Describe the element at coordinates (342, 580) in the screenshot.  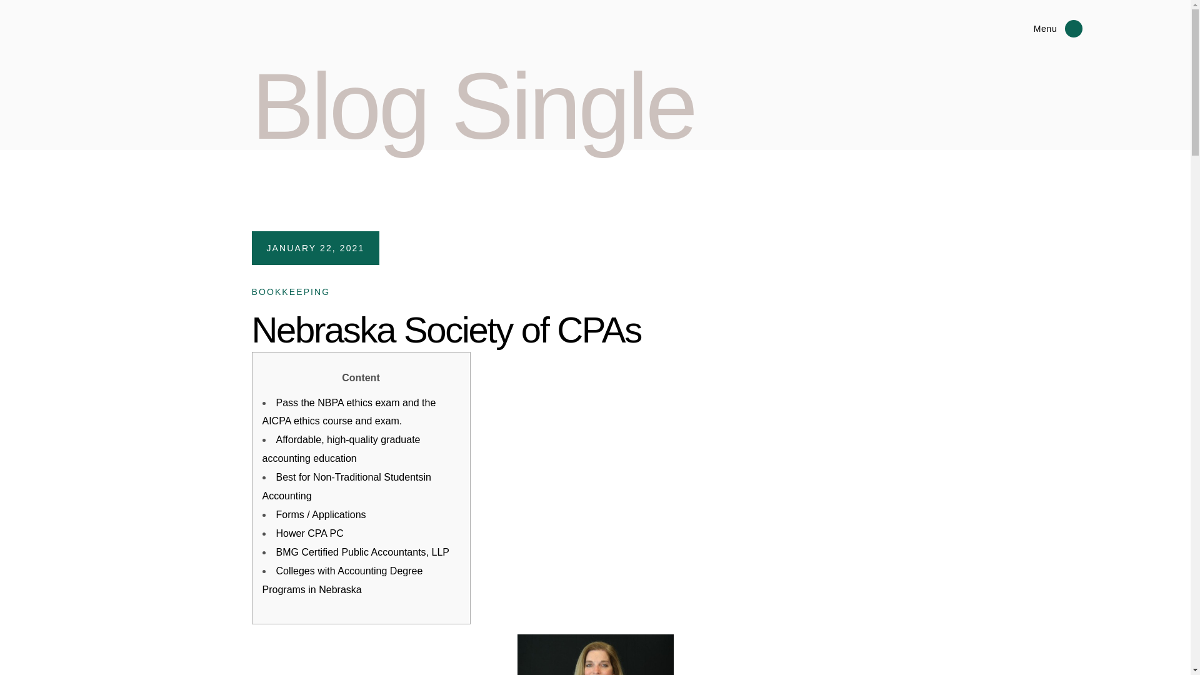
I see `Colleges with Accounting Degree Programs in Nebraska` at that location.